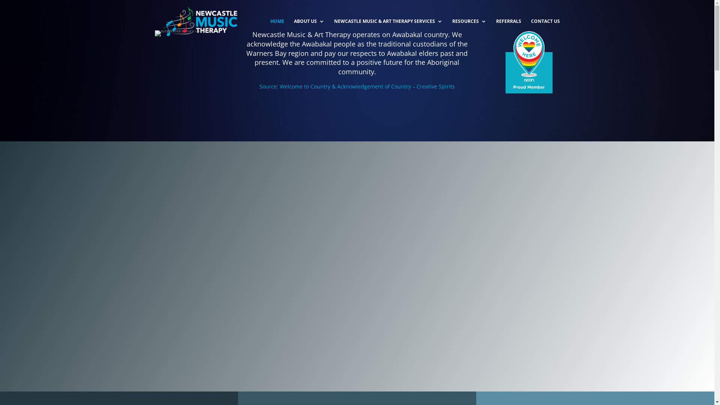 This screenshot has height=405, width=720. What do you see at coordinates (309, 31) in the screenshot?
I see `ABOUT US` at bounding box center [309, 31].